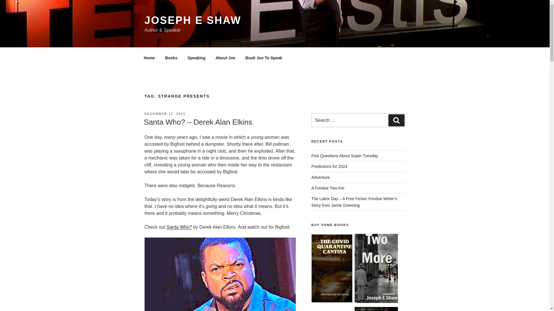  Describe the element at coordinates (329, 166) in the screenshot. I see `Predictions for 2024` at that location.